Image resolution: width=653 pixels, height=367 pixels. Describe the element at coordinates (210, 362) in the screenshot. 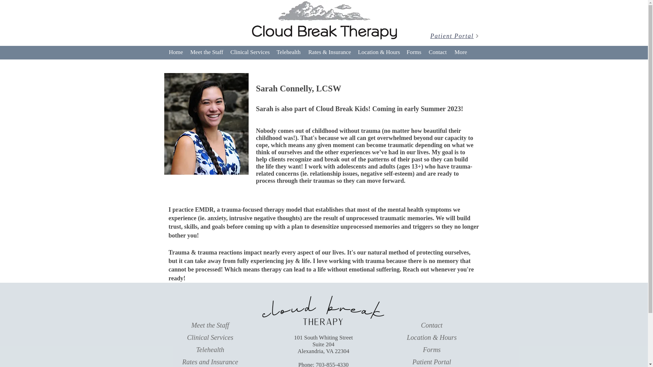

I see `Rates and Insurance` at that location.